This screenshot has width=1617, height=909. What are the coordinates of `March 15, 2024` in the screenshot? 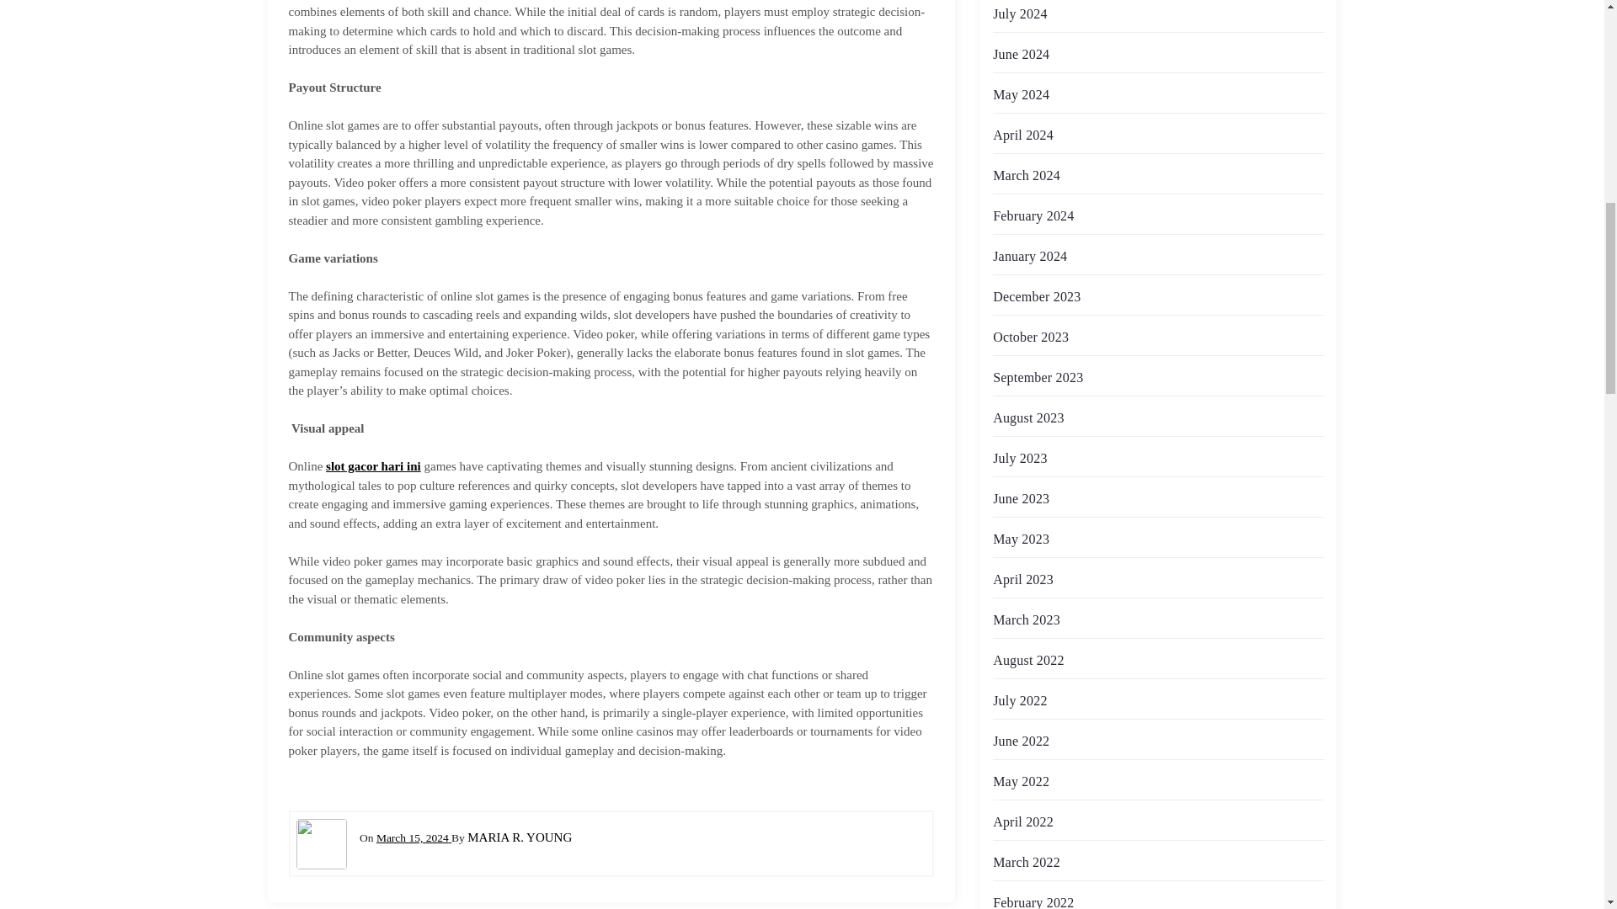 It's located at (414, 838).